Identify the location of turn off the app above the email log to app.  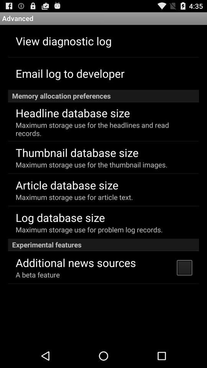
(64, 41).